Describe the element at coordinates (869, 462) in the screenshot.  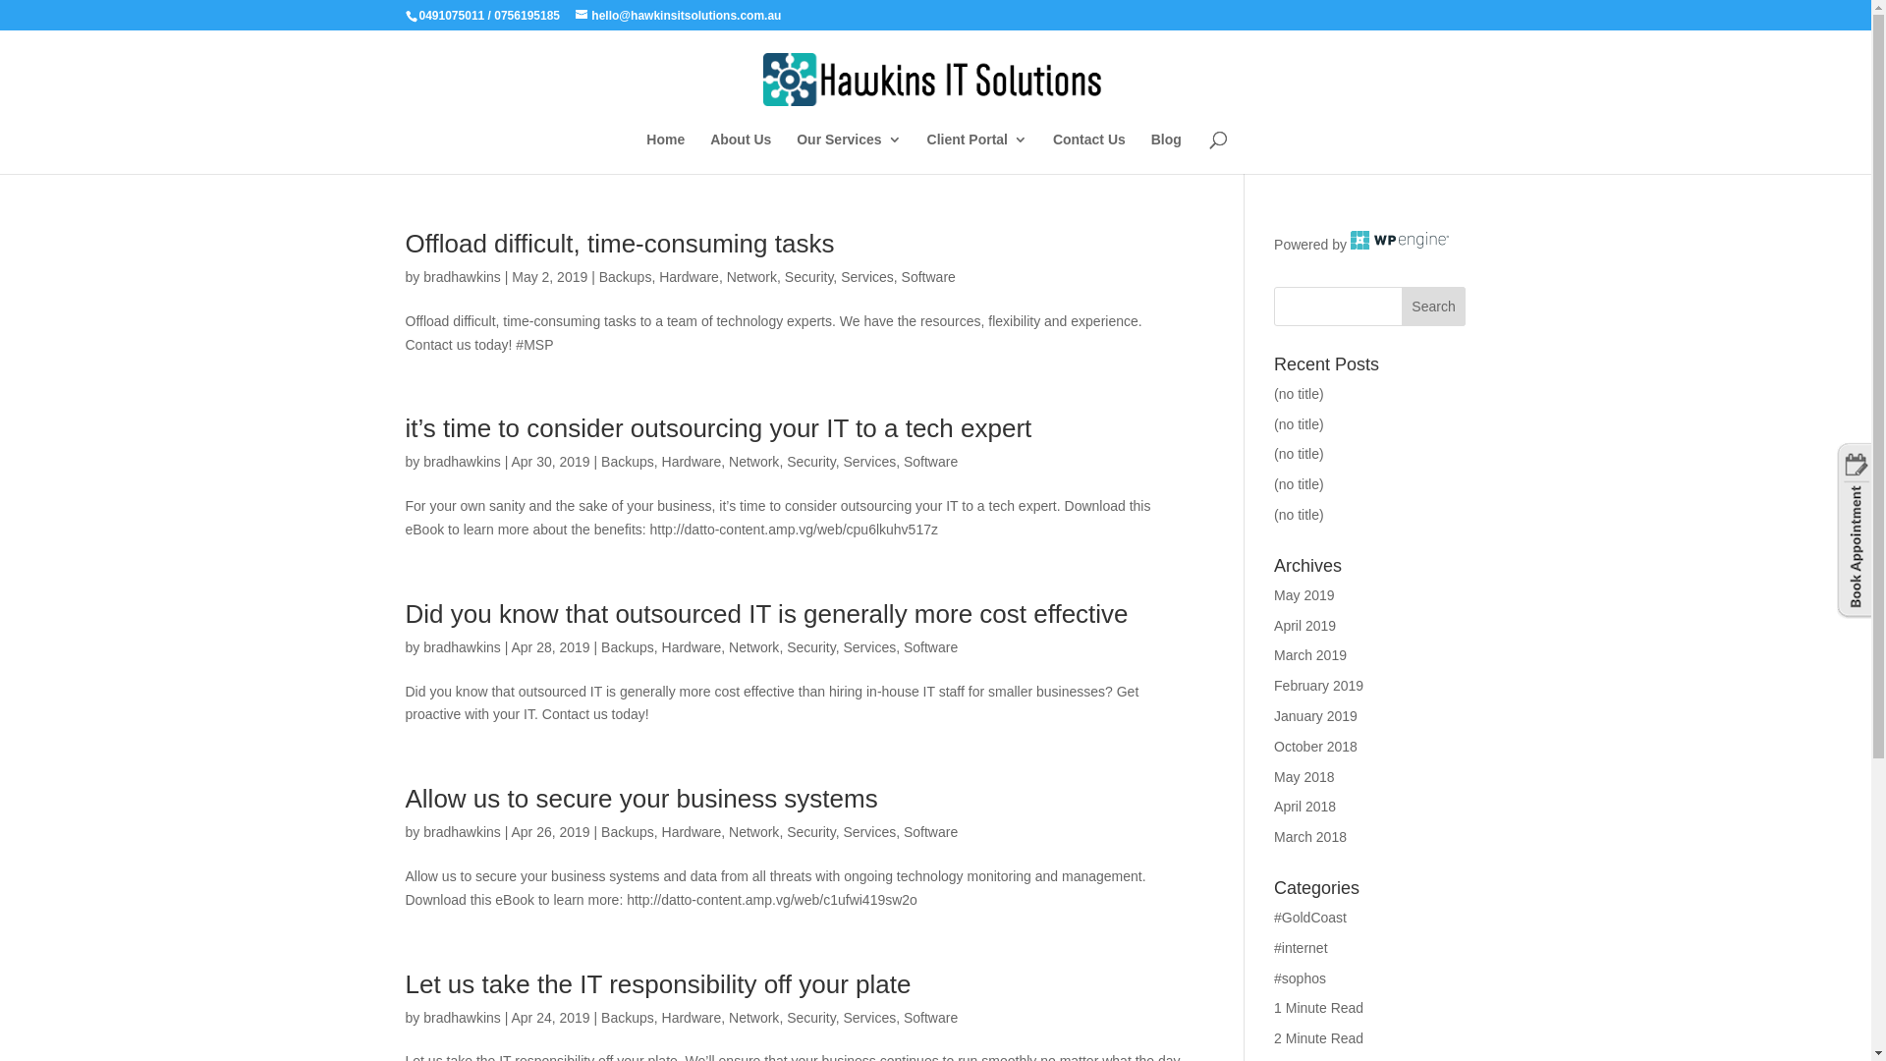
I see `Services` at that location.